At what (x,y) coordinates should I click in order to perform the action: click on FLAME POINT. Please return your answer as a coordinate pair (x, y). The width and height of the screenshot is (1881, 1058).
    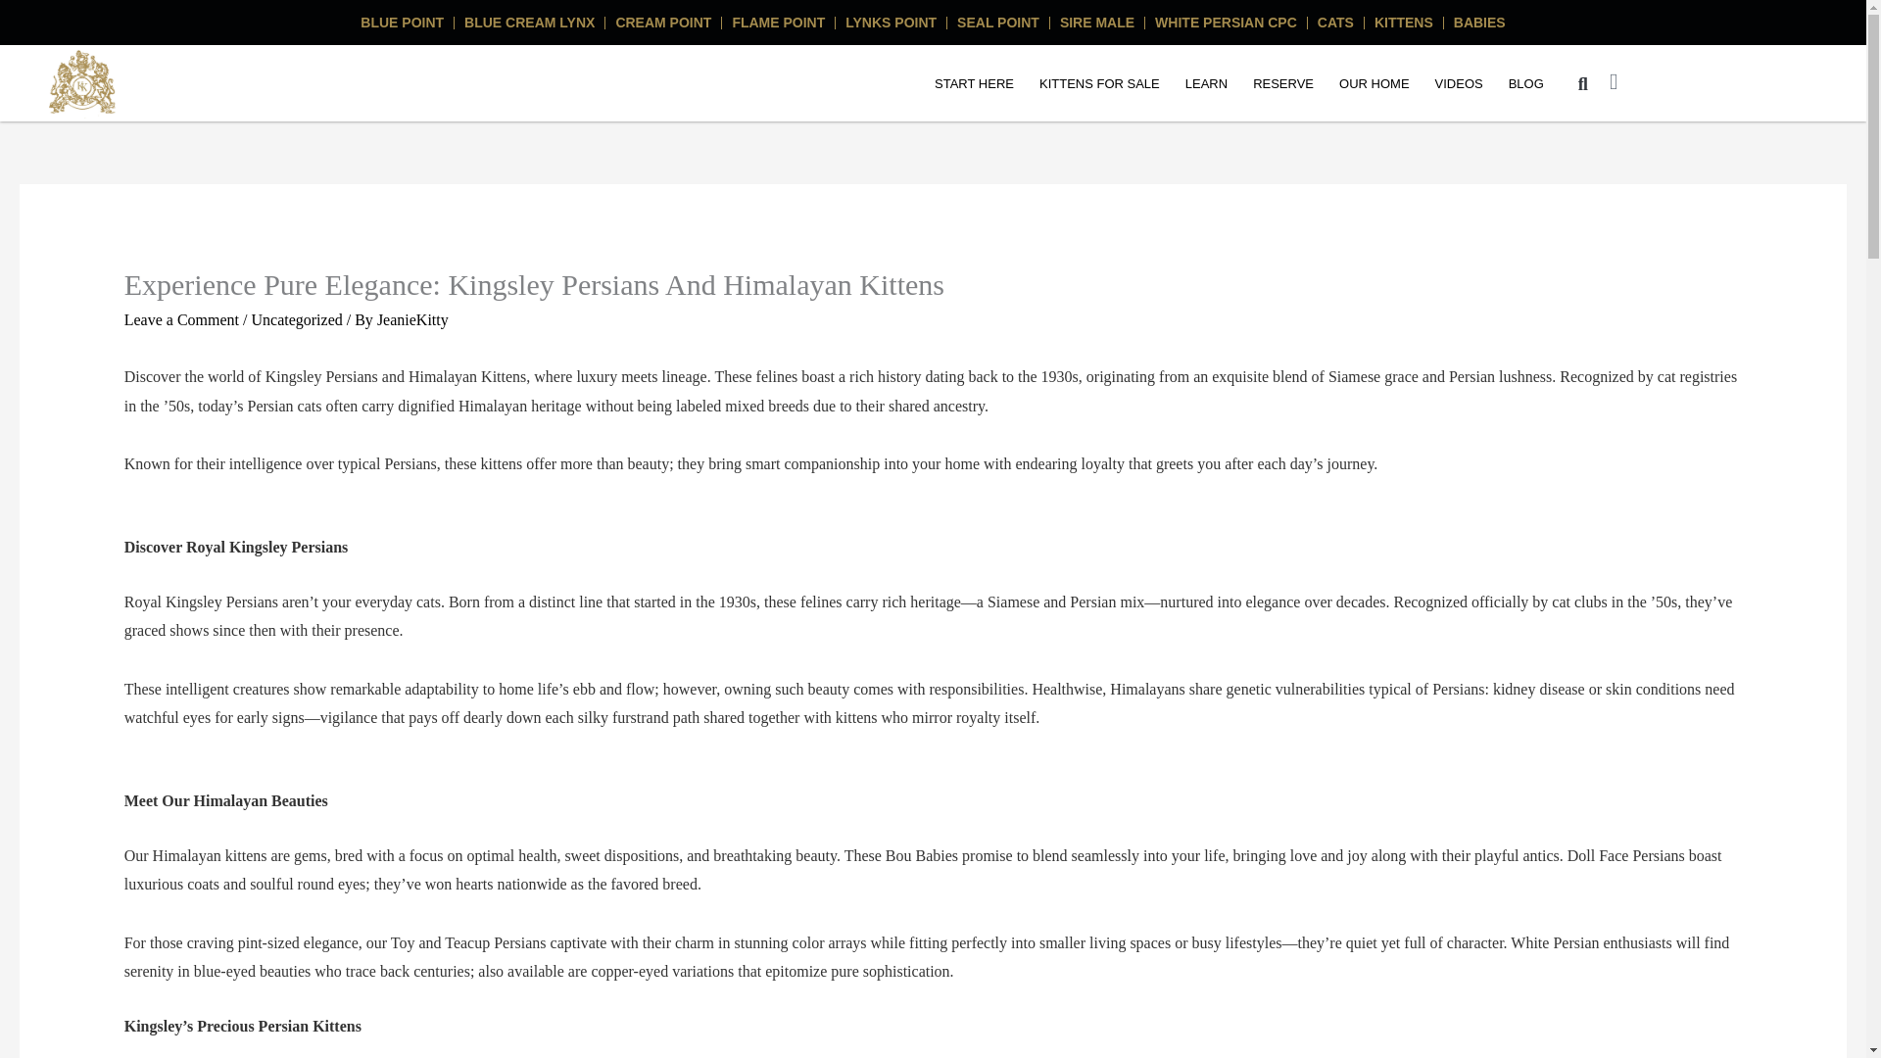
    Looking at the image, I should click on (778, 22).